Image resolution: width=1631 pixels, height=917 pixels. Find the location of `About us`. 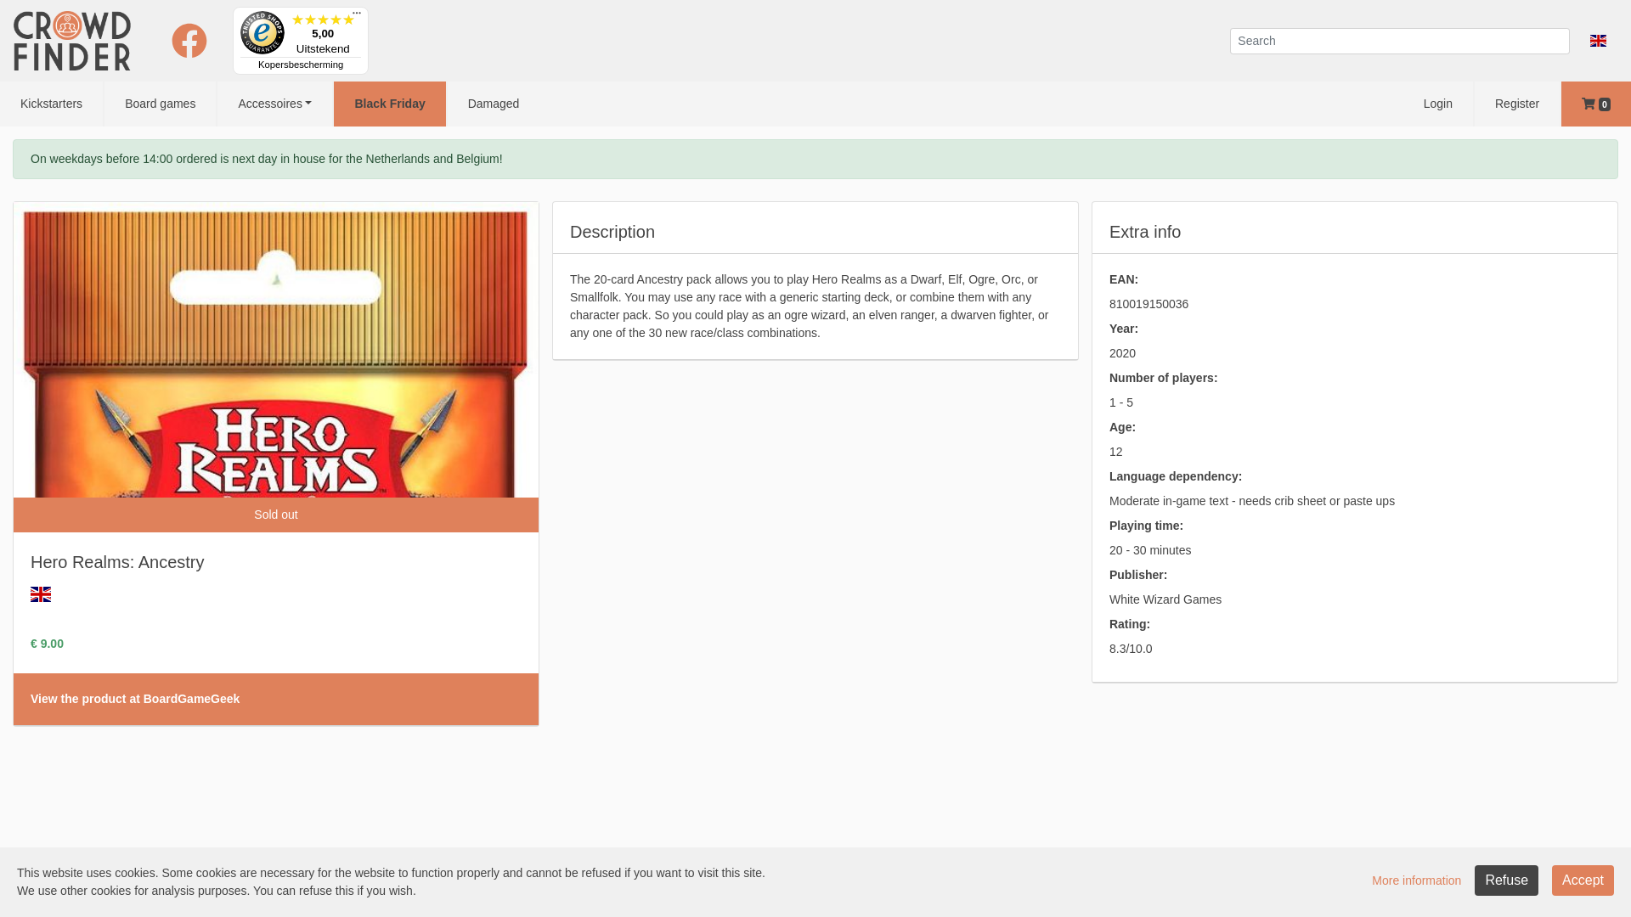

About us is located at coordinates (284, 893).